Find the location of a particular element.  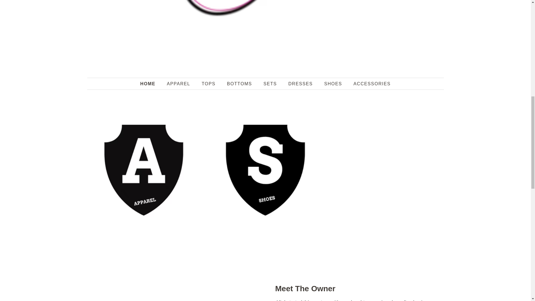

HOME is located at coordinates (150, 84).